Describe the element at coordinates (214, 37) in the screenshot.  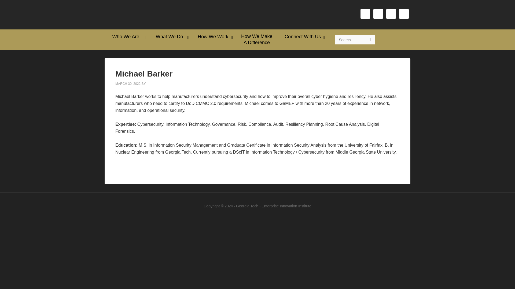
I see `How We Work` at that location.